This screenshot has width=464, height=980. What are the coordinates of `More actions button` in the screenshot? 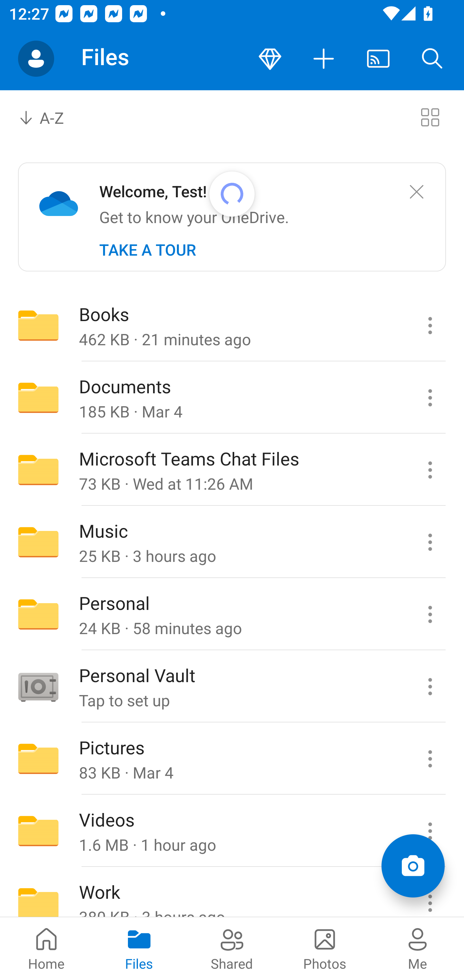 It's located at (324, 59).